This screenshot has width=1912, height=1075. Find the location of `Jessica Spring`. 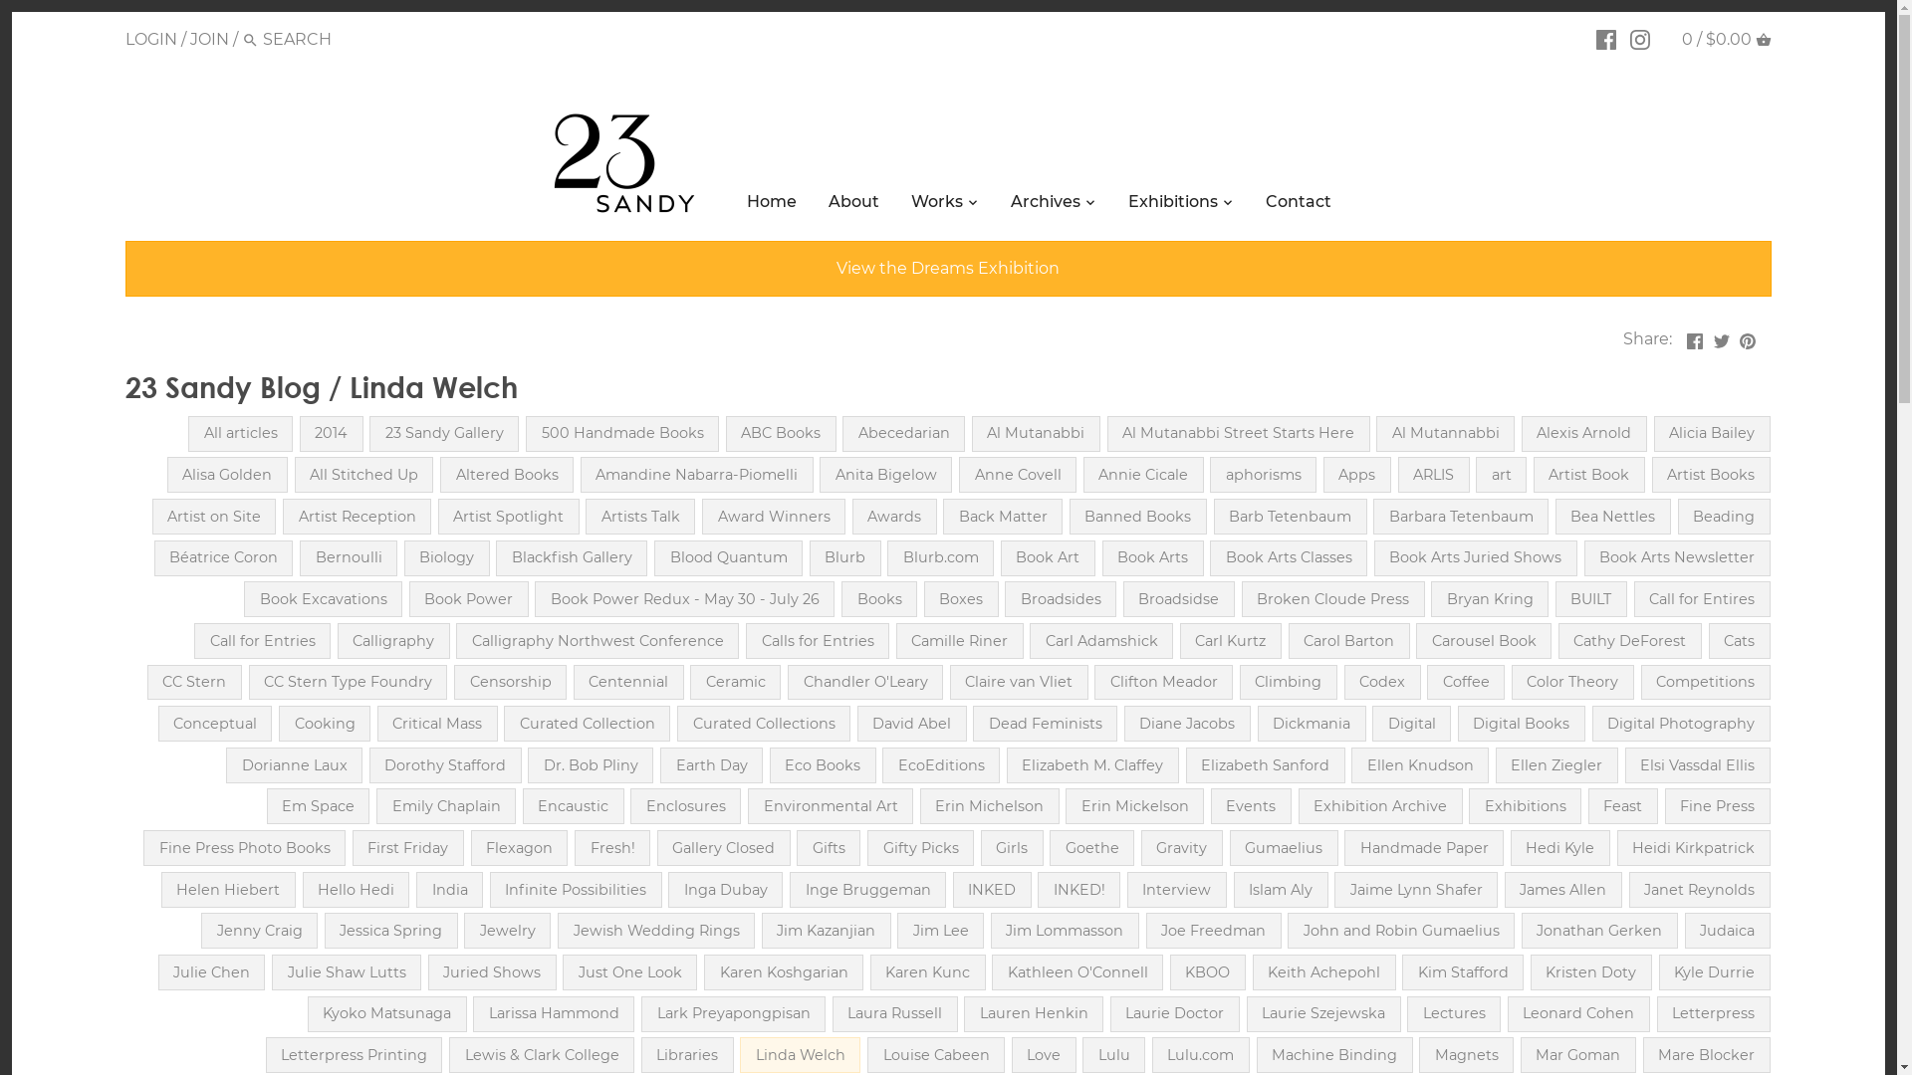

Jessica Spring is located at coordinates (391, 931).